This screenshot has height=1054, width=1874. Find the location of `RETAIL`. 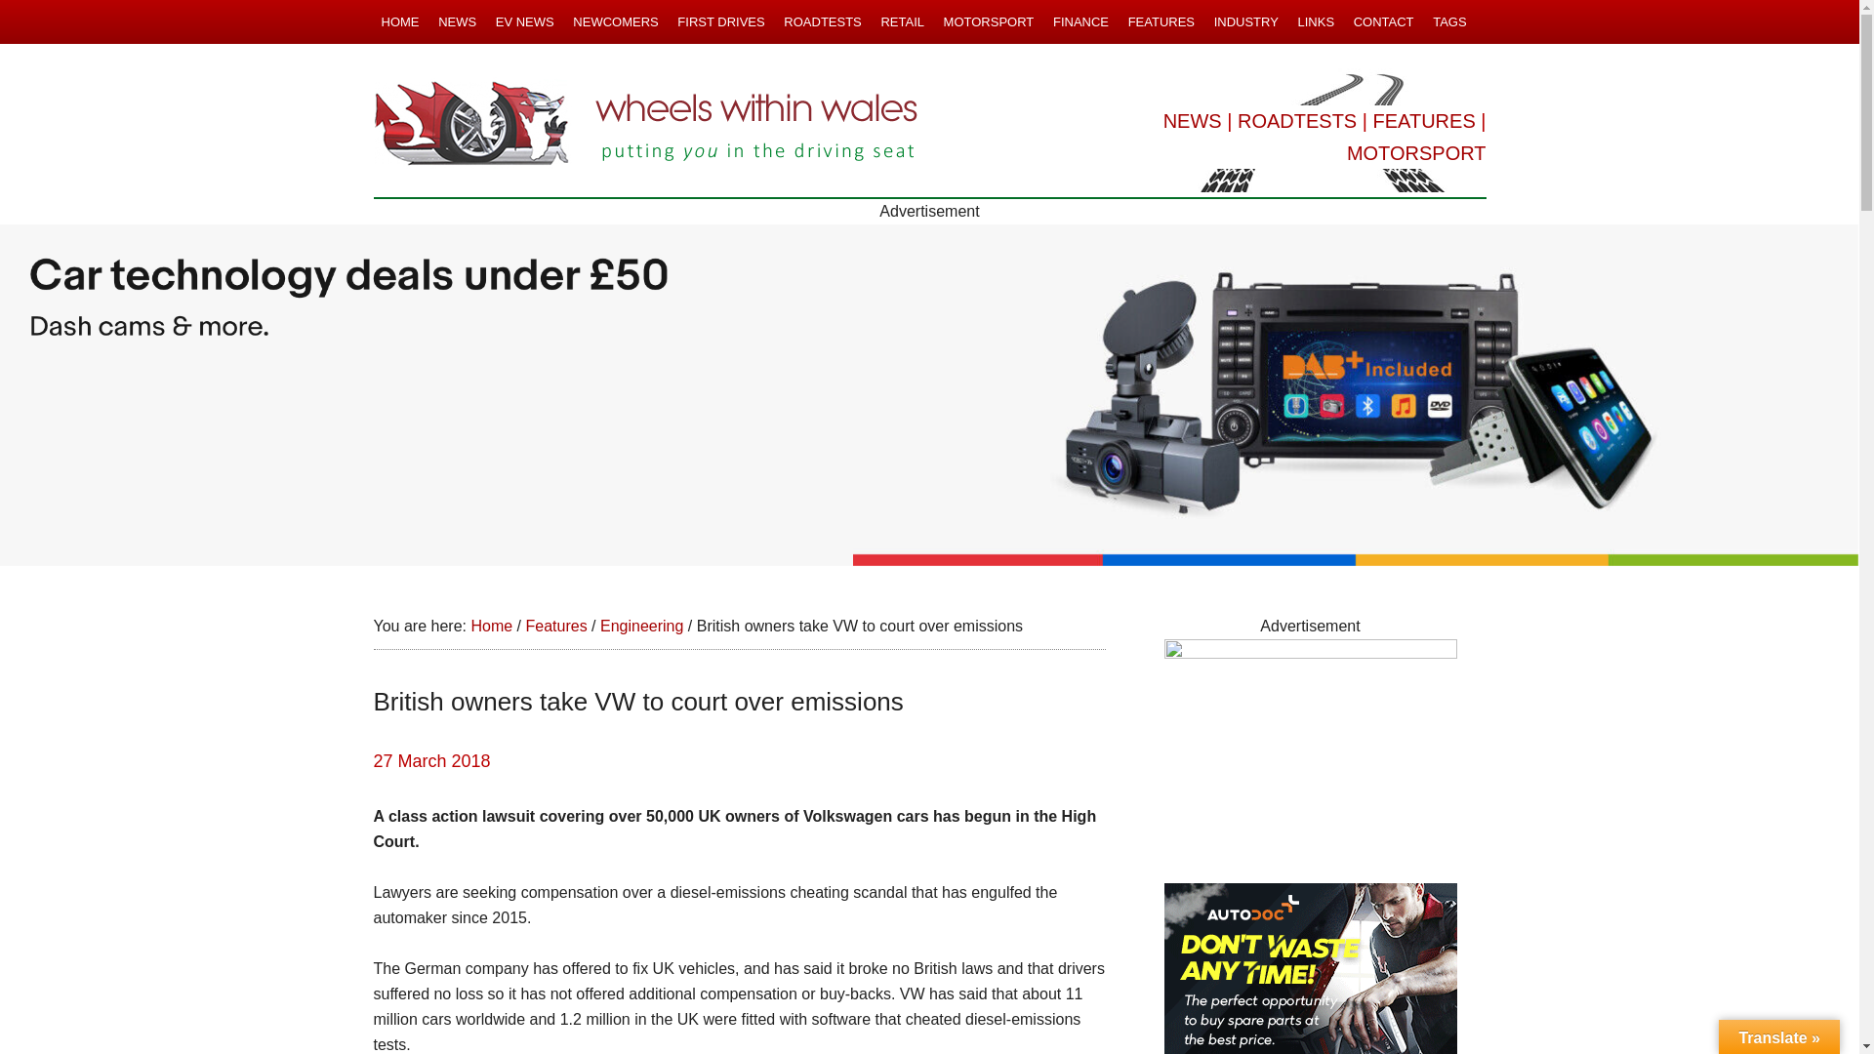

RETAIL is located at coordinates (902, 21).